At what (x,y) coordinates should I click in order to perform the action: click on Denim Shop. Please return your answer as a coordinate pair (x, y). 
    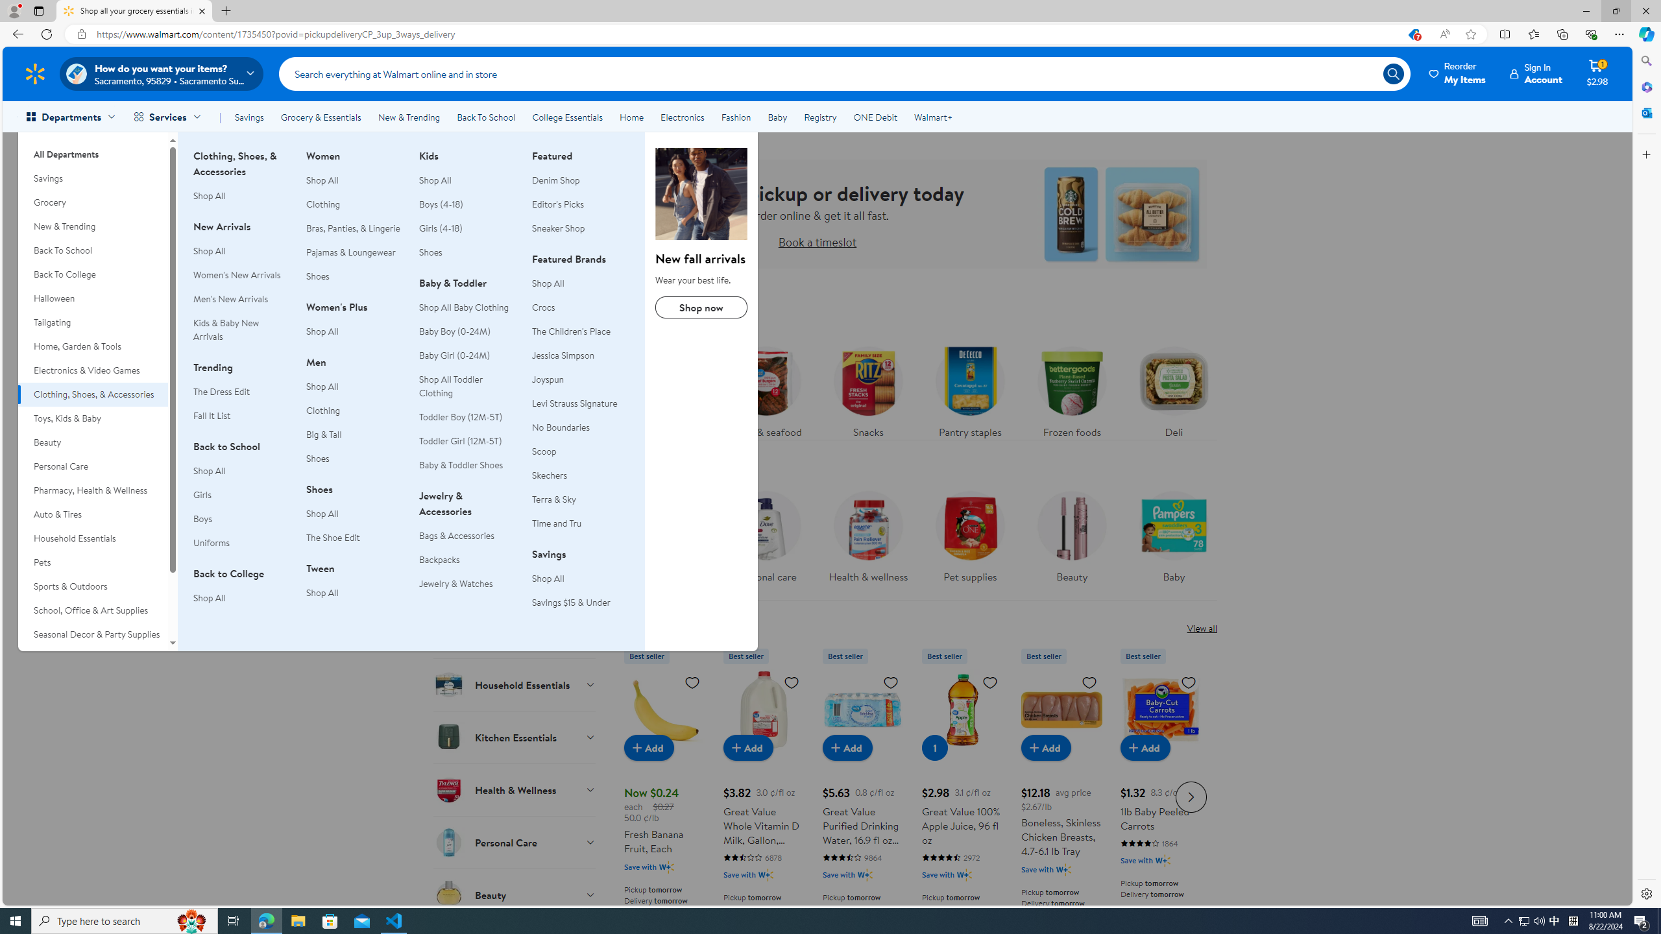
    Looking at the image, I should click on (580, 180).